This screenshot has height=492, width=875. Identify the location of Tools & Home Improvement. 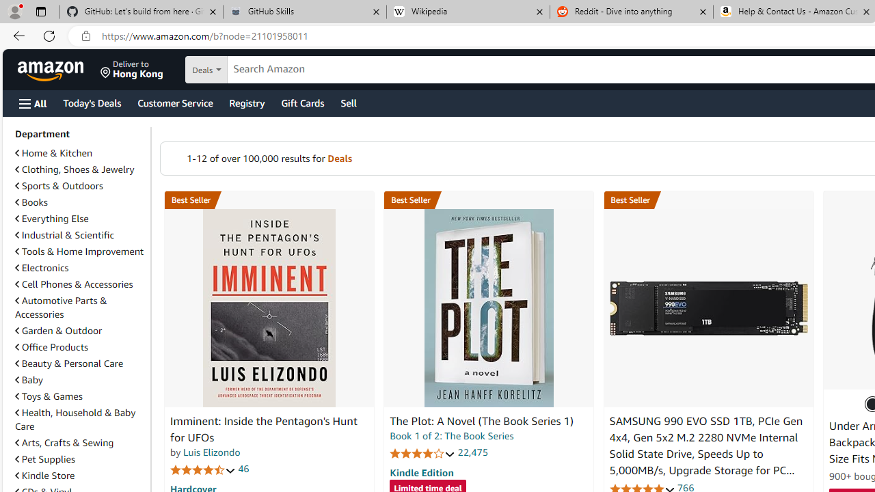
(80, 251).